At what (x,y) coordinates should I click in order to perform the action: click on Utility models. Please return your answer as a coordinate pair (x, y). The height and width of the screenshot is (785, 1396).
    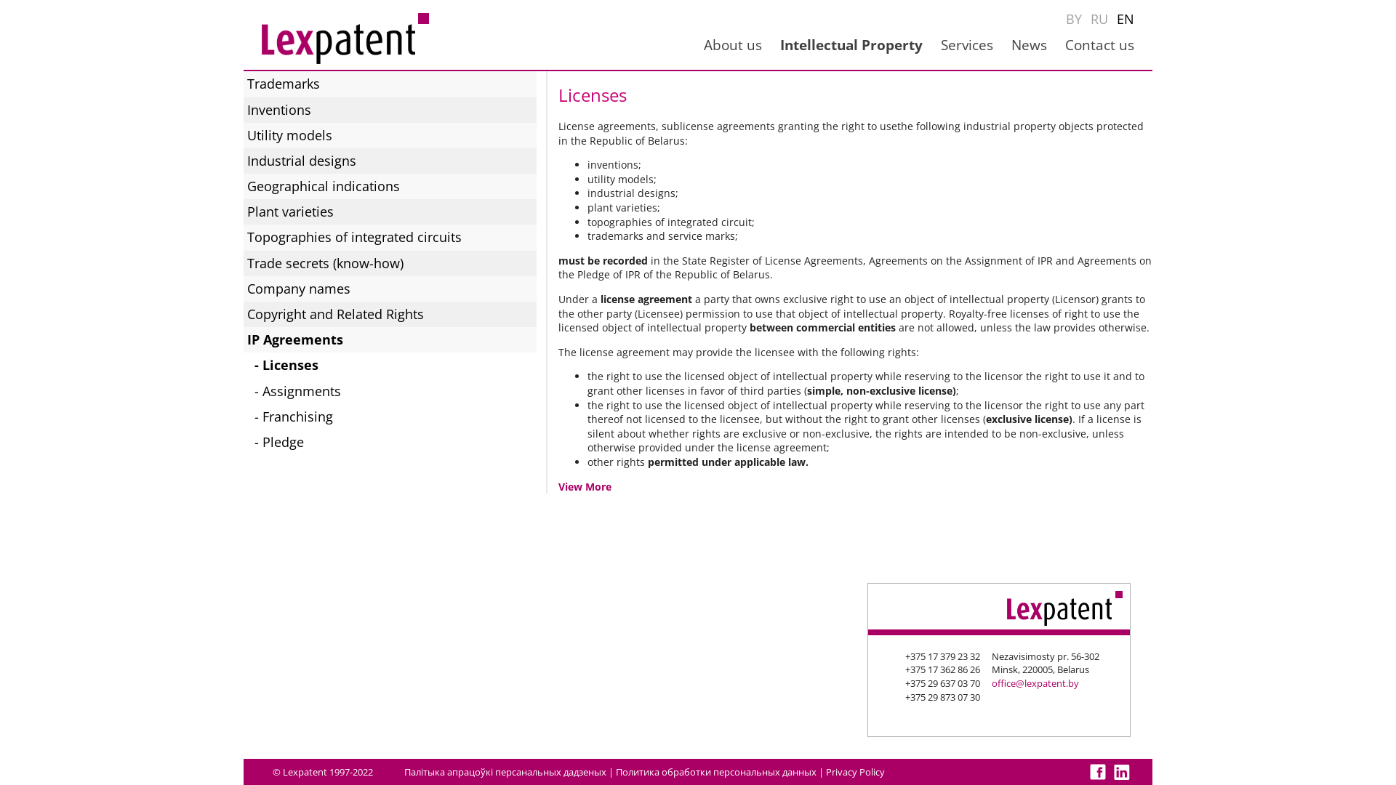
    Looking at the image, I should click on (390, 135).